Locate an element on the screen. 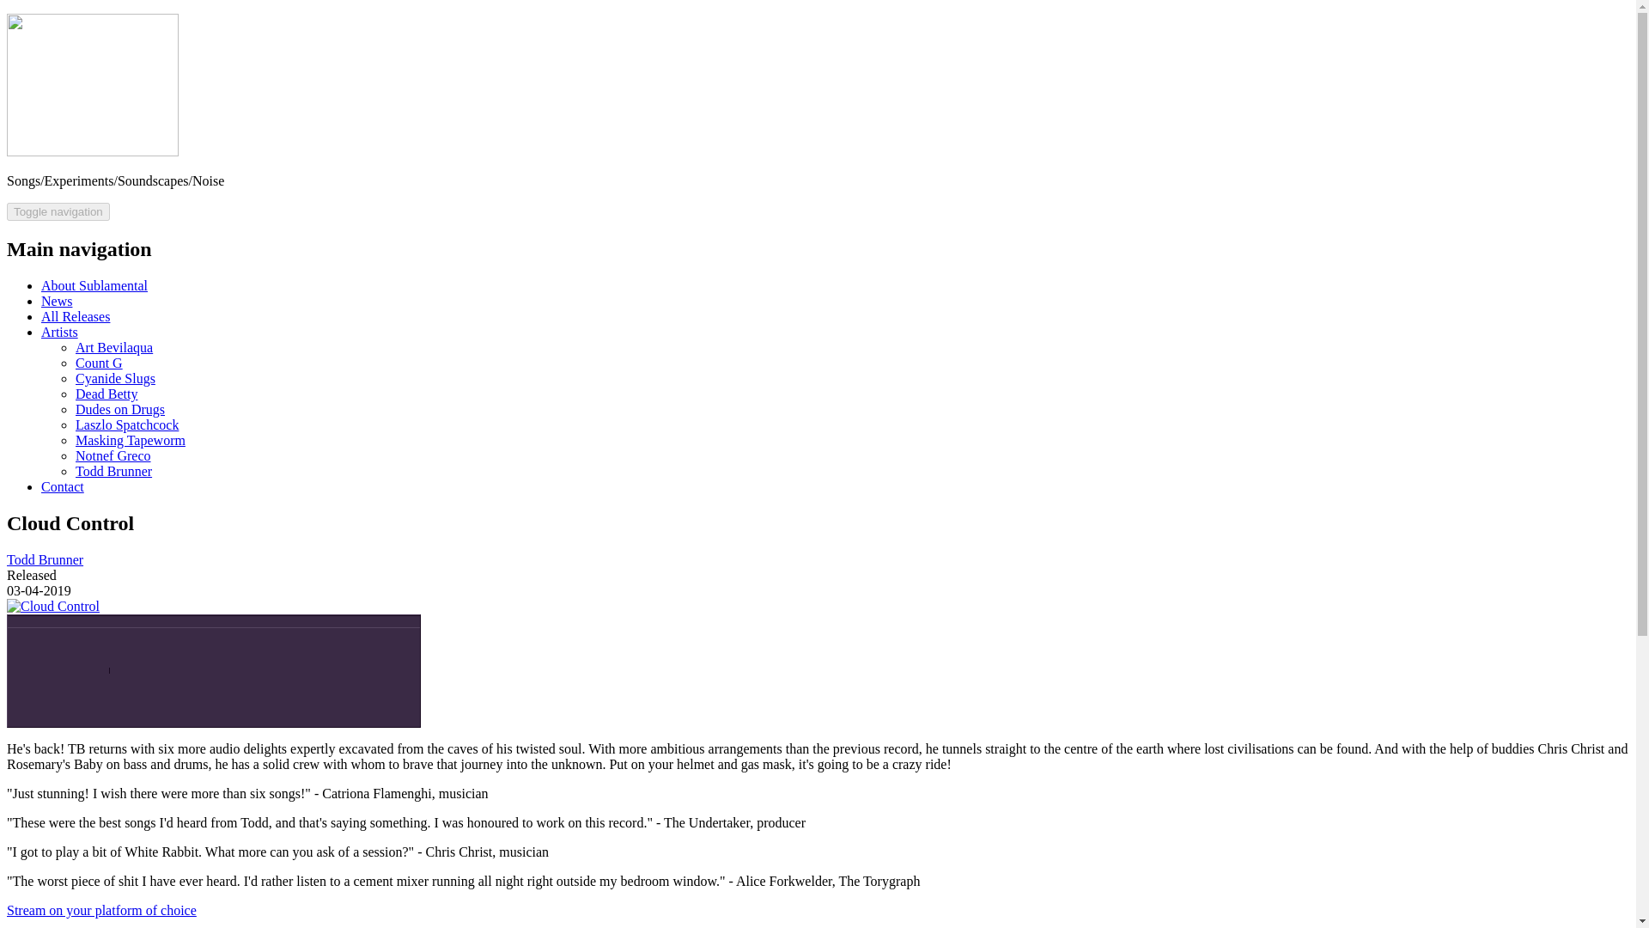 This screenshot has width=1649, height=928. mute is located at coordinates (31, 658).